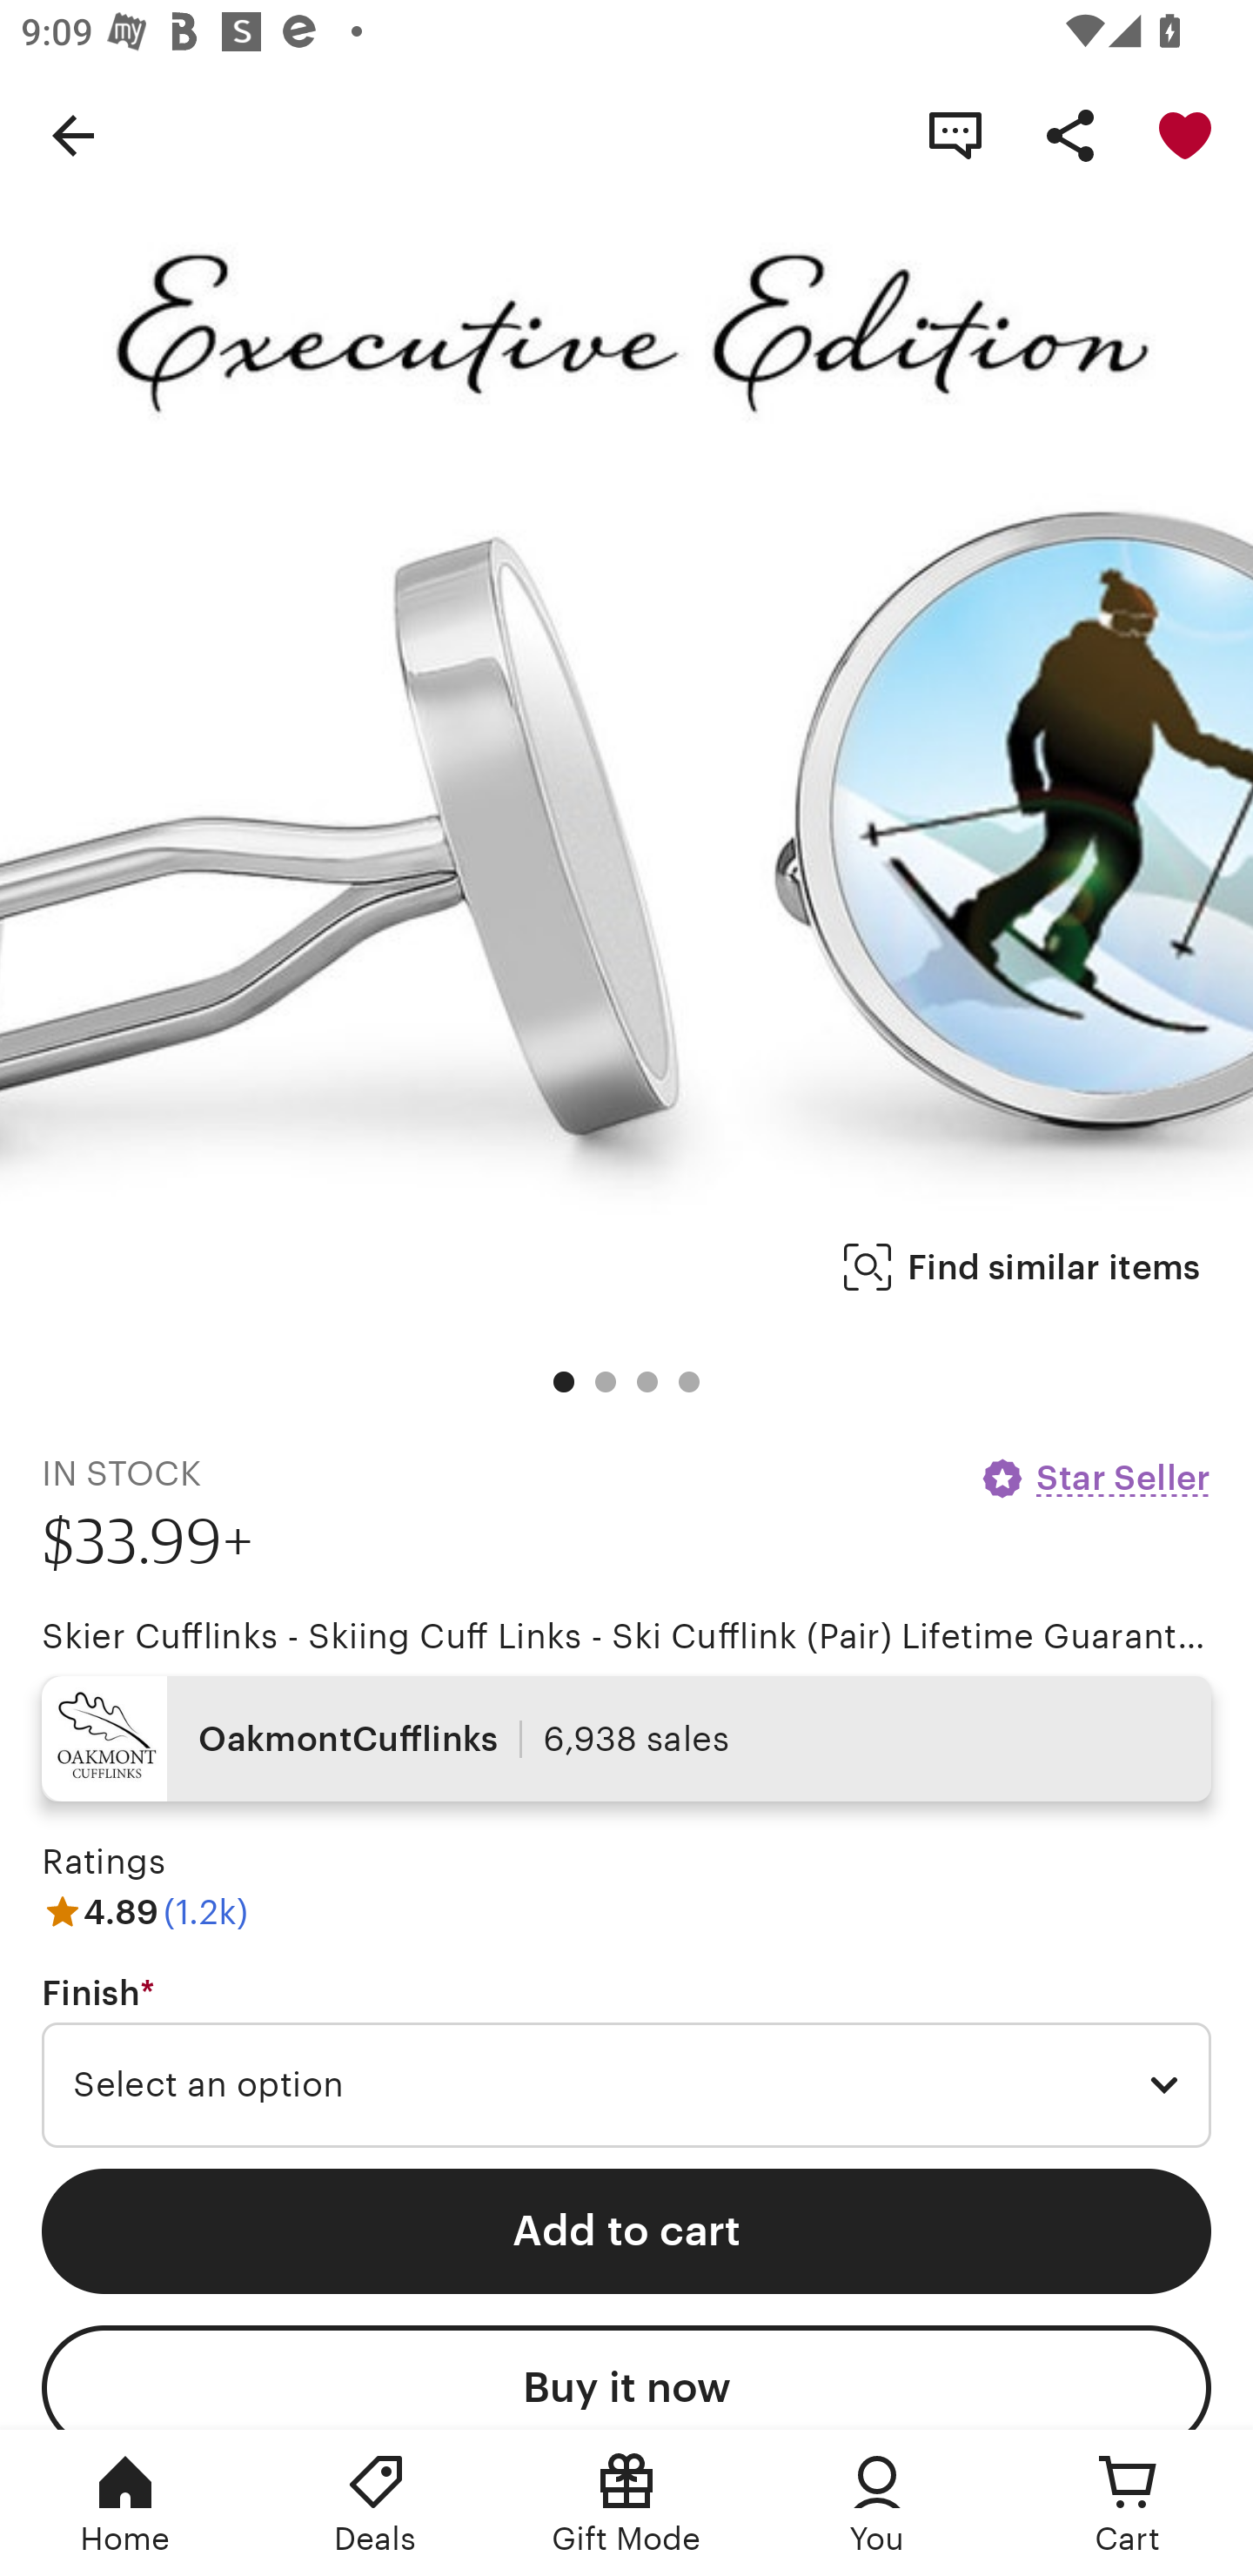  I want to click on Star Seller, so click(1095, 1478).